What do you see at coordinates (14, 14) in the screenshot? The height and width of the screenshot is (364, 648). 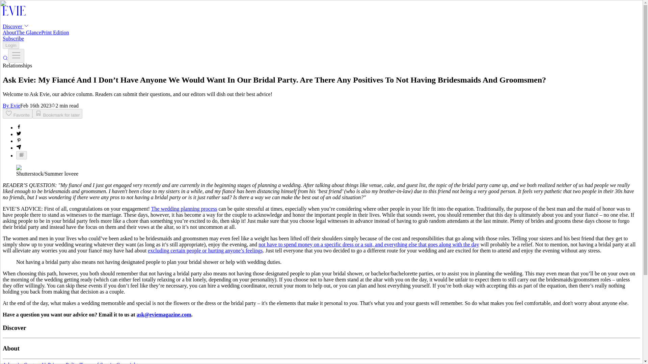 I see `Evie Magazine` at bounding box center [14, 14].